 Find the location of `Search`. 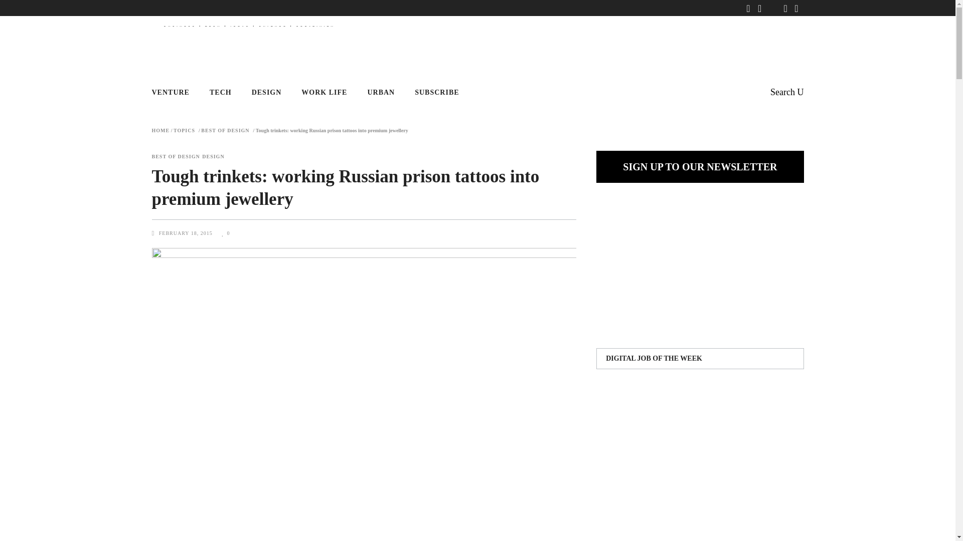

Search is located at coordinates (786, 92).